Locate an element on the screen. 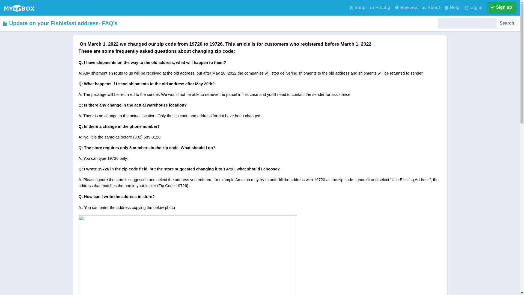 Image resolution: width=524 pixels, height=295 pixels. Log in is located at coordinates (473, 7).